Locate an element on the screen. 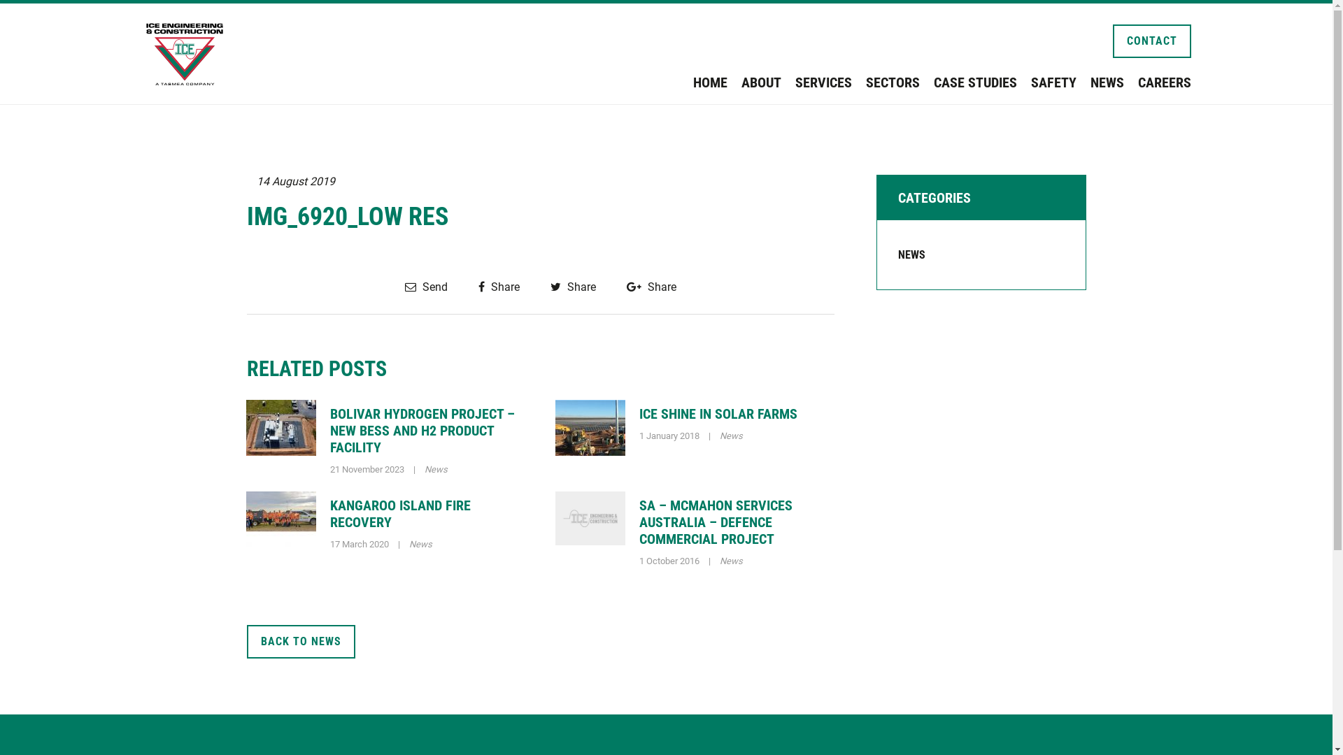  NEWS is located at coordinates (1107, 82).